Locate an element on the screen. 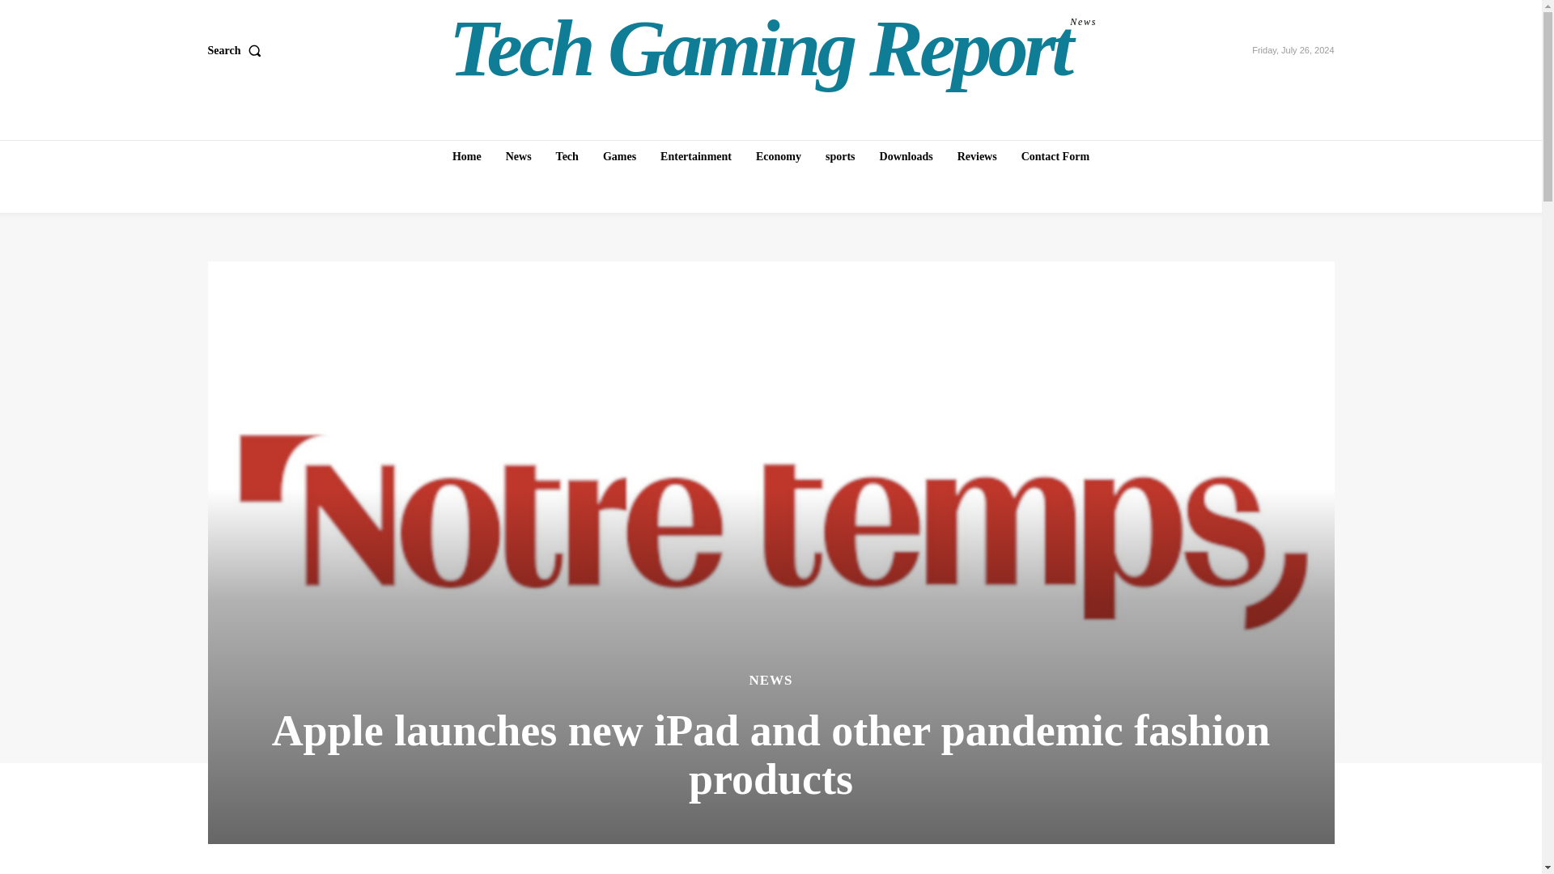  Downloads is located at coordinates (906, 156).